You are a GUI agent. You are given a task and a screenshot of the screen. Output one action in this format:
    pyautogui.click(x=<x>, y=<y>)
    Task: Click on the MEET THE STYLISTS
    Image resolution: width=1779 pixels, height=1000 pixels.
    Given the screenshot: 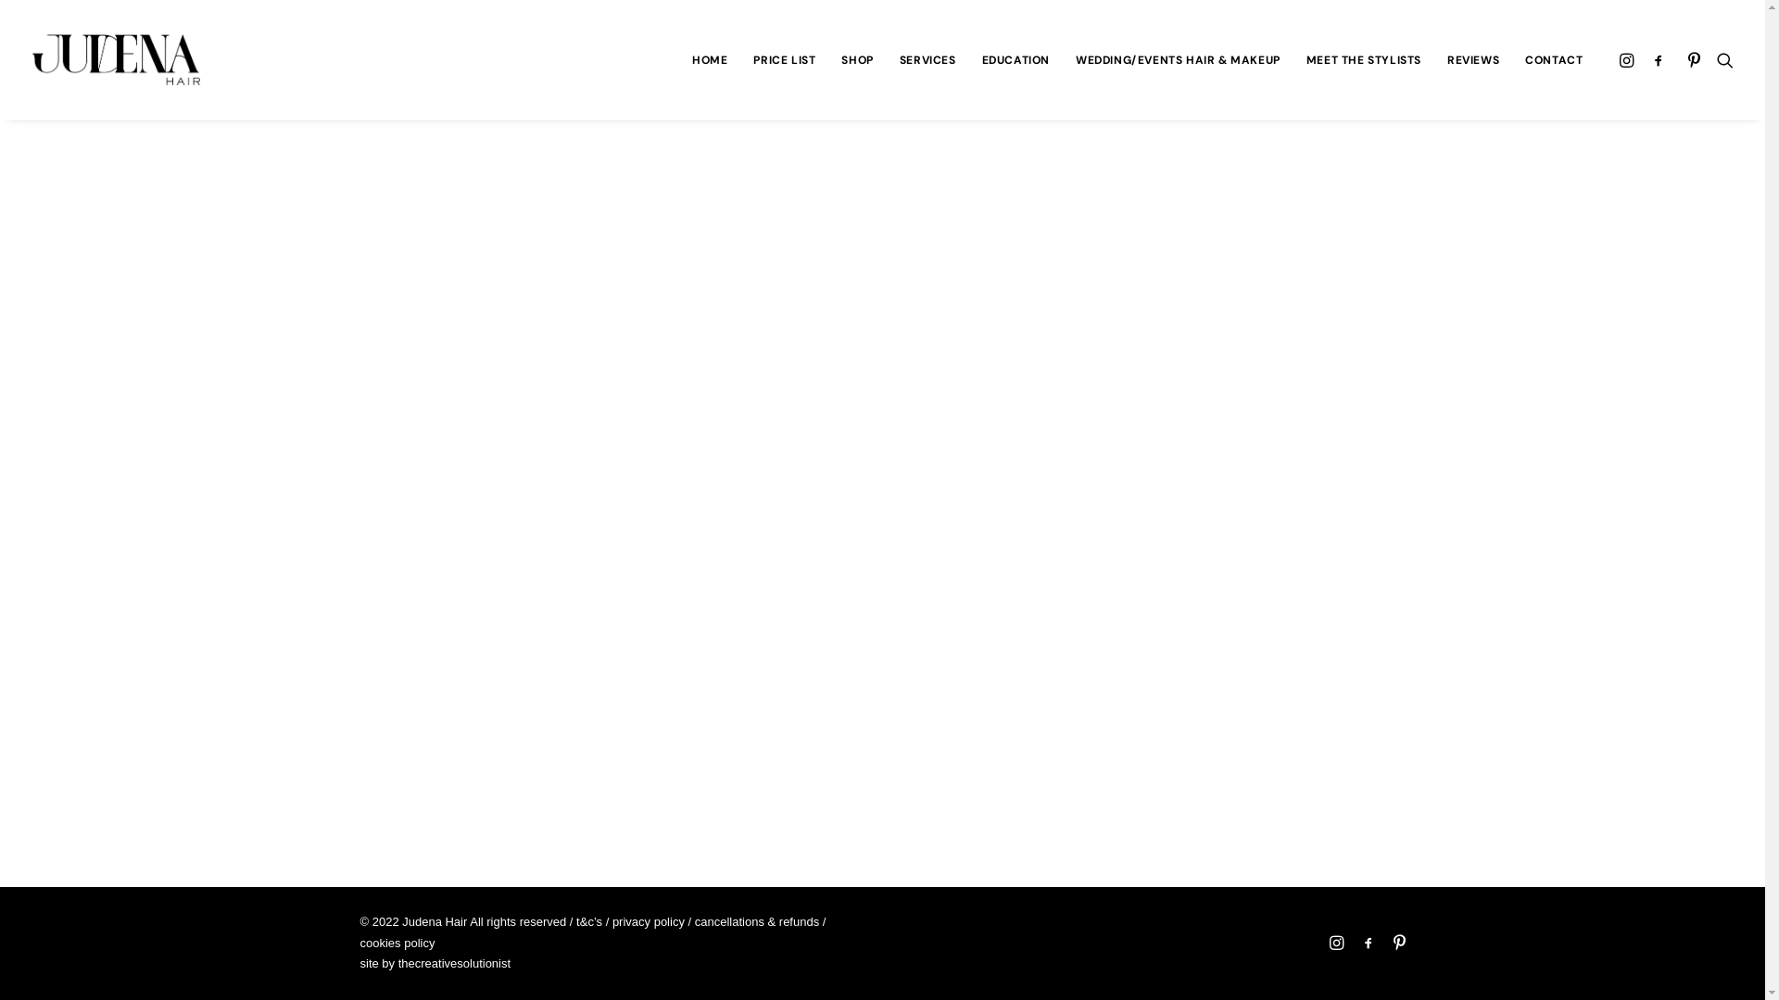 What is the action you would take?
    pyautogui.click(x=1364, y=59)
    